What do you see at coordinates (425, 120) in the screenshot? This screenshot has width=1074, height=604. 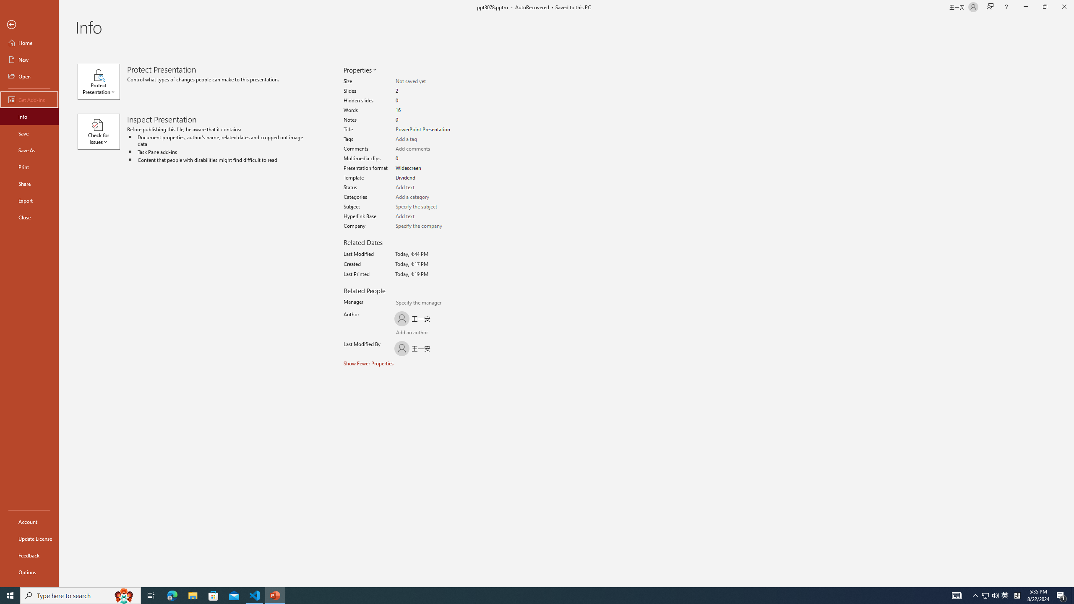 I see `Notes` at bounding box center [425, 120].